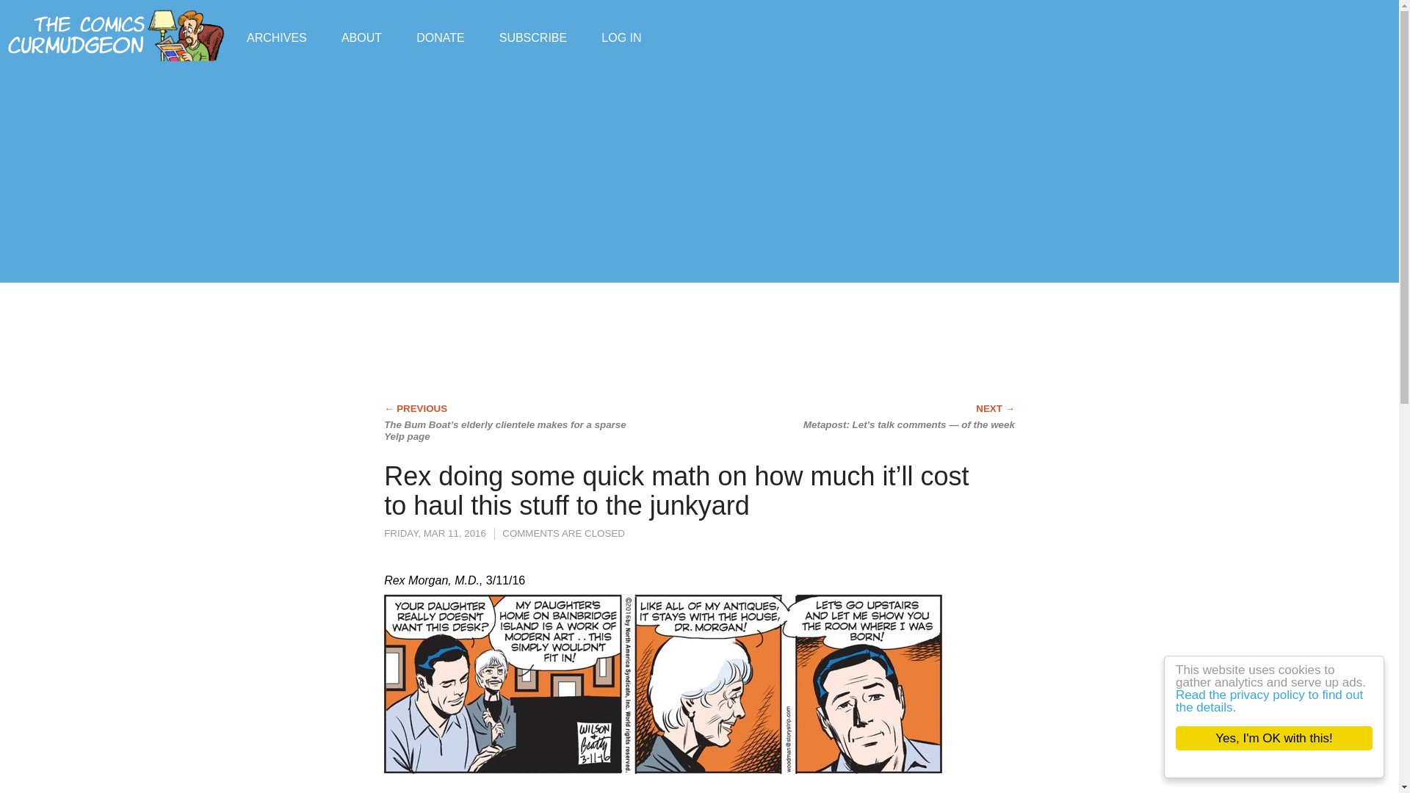 This screenshot has height=793, width=1410. I want to click on SUBSCRIBE, so click(532, 37).